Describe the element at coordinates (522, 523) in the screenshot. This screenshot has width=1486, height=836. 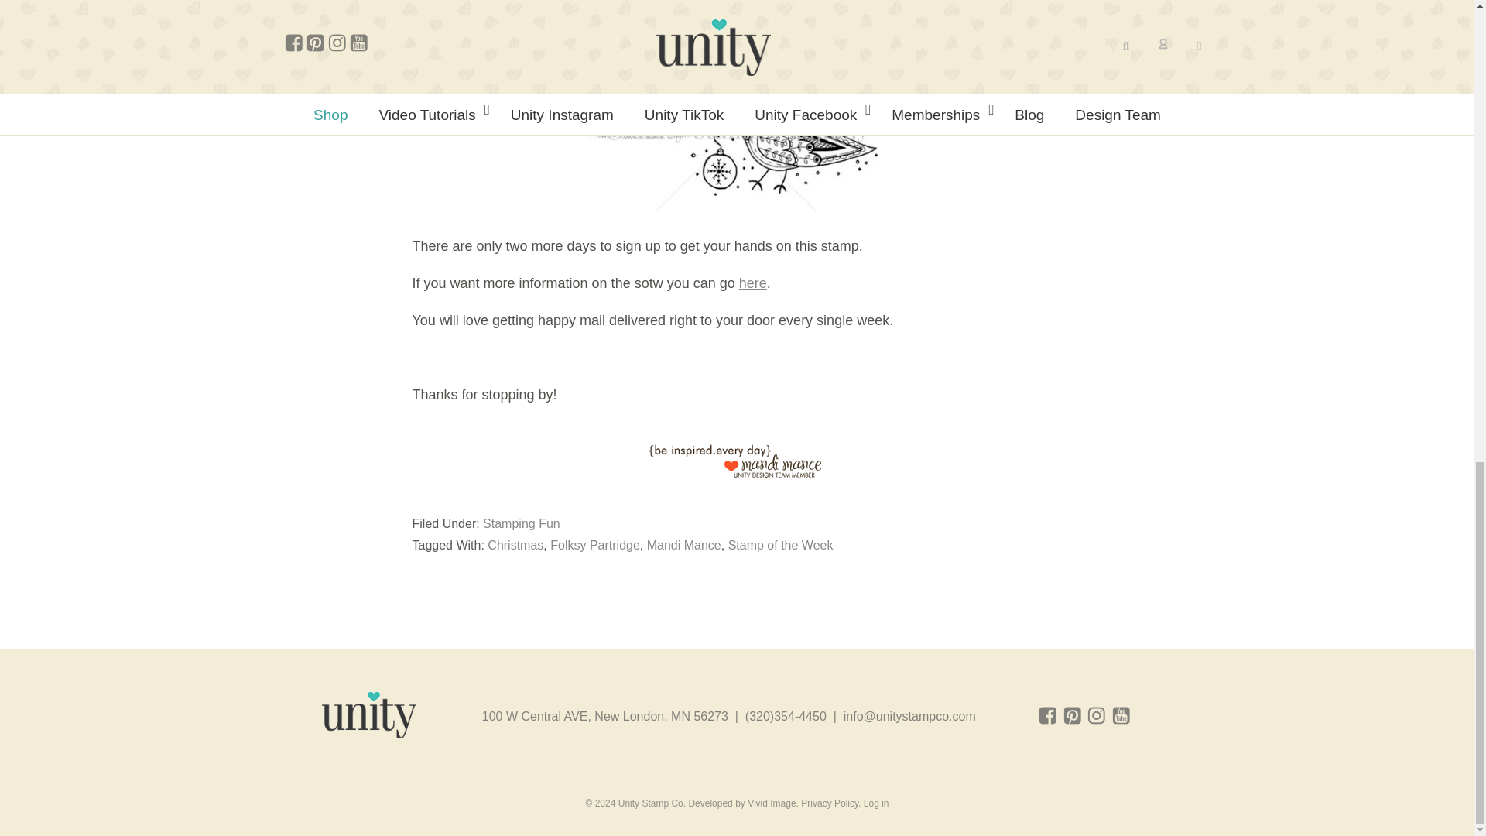
I see `Stamping Fun` at that location.